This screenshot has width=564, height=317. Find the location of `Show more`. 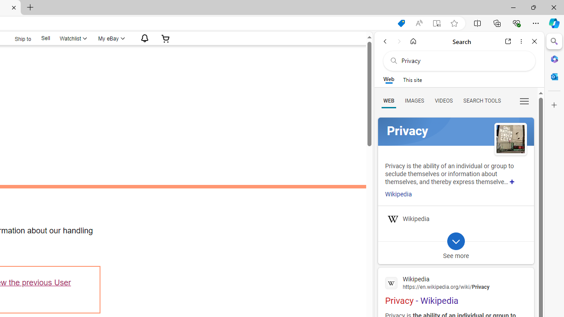

Show more is located at coordinates (512, 181).